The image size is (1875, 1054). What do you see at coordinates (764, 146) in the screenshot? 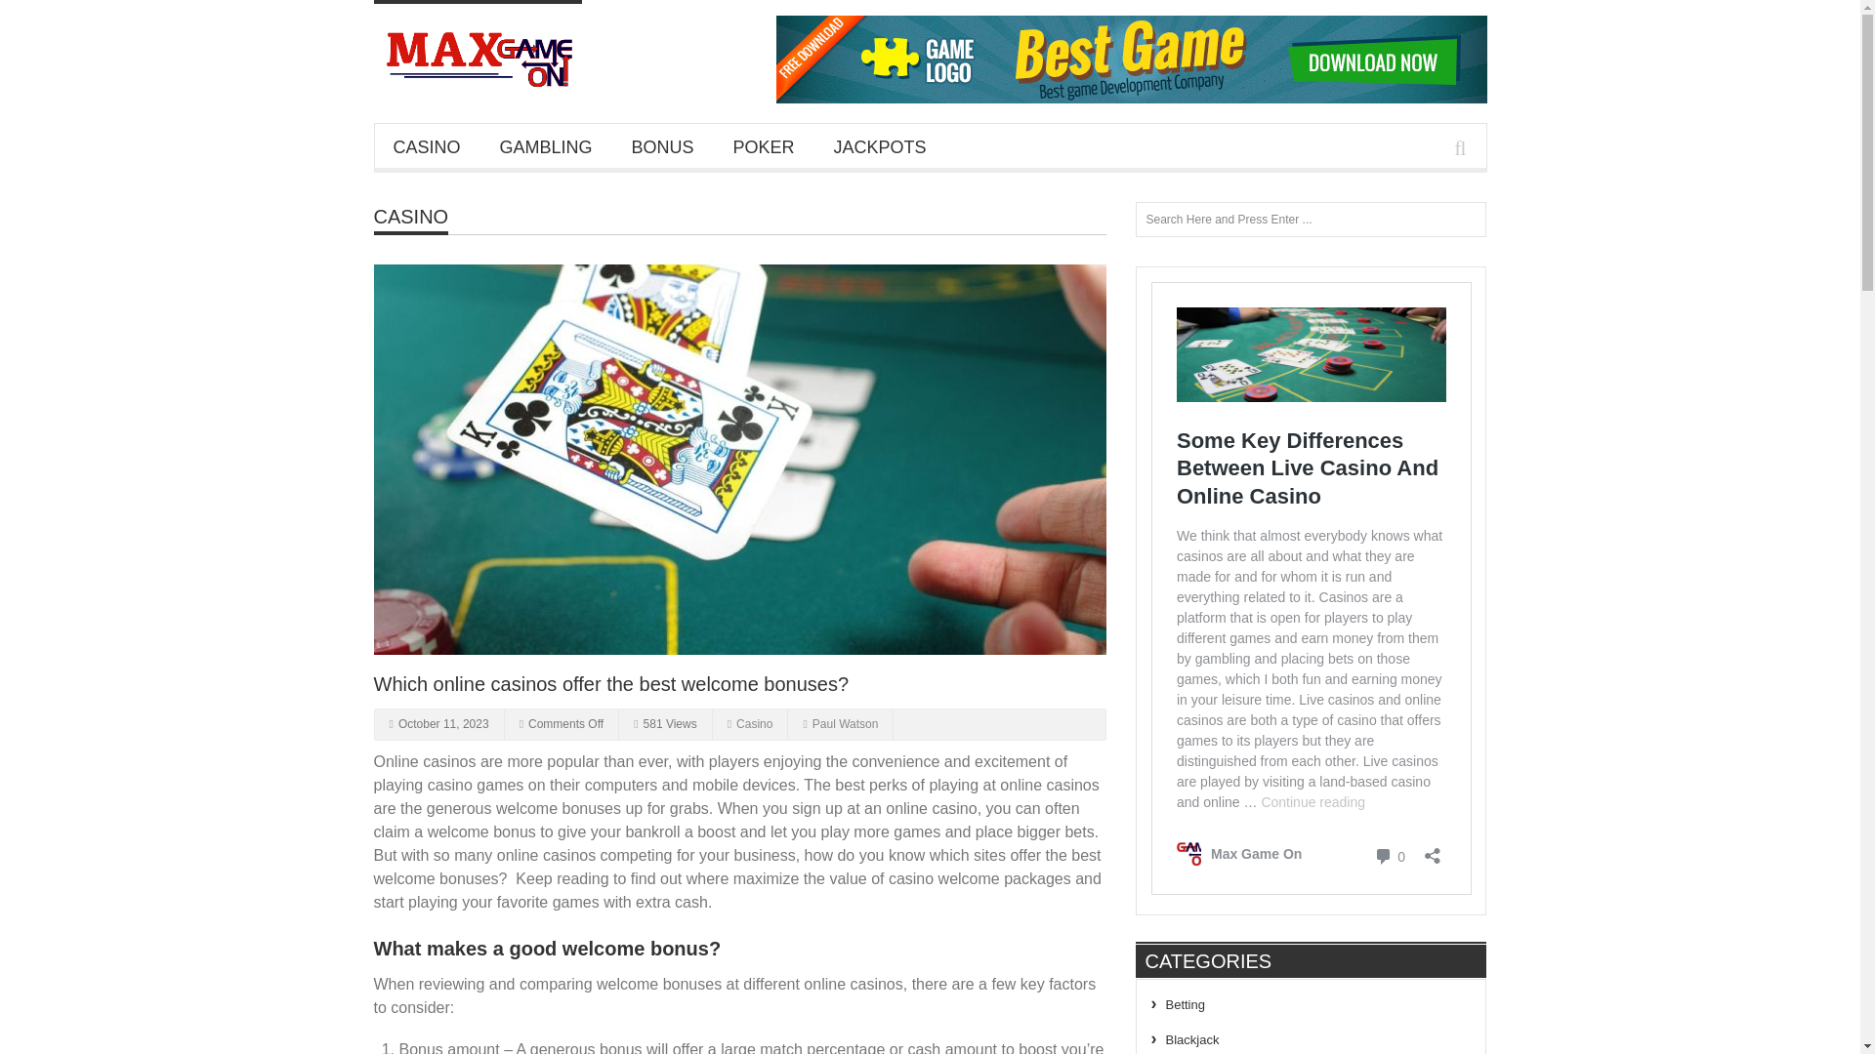
I see `POKER` at bounding box center [764, 146].